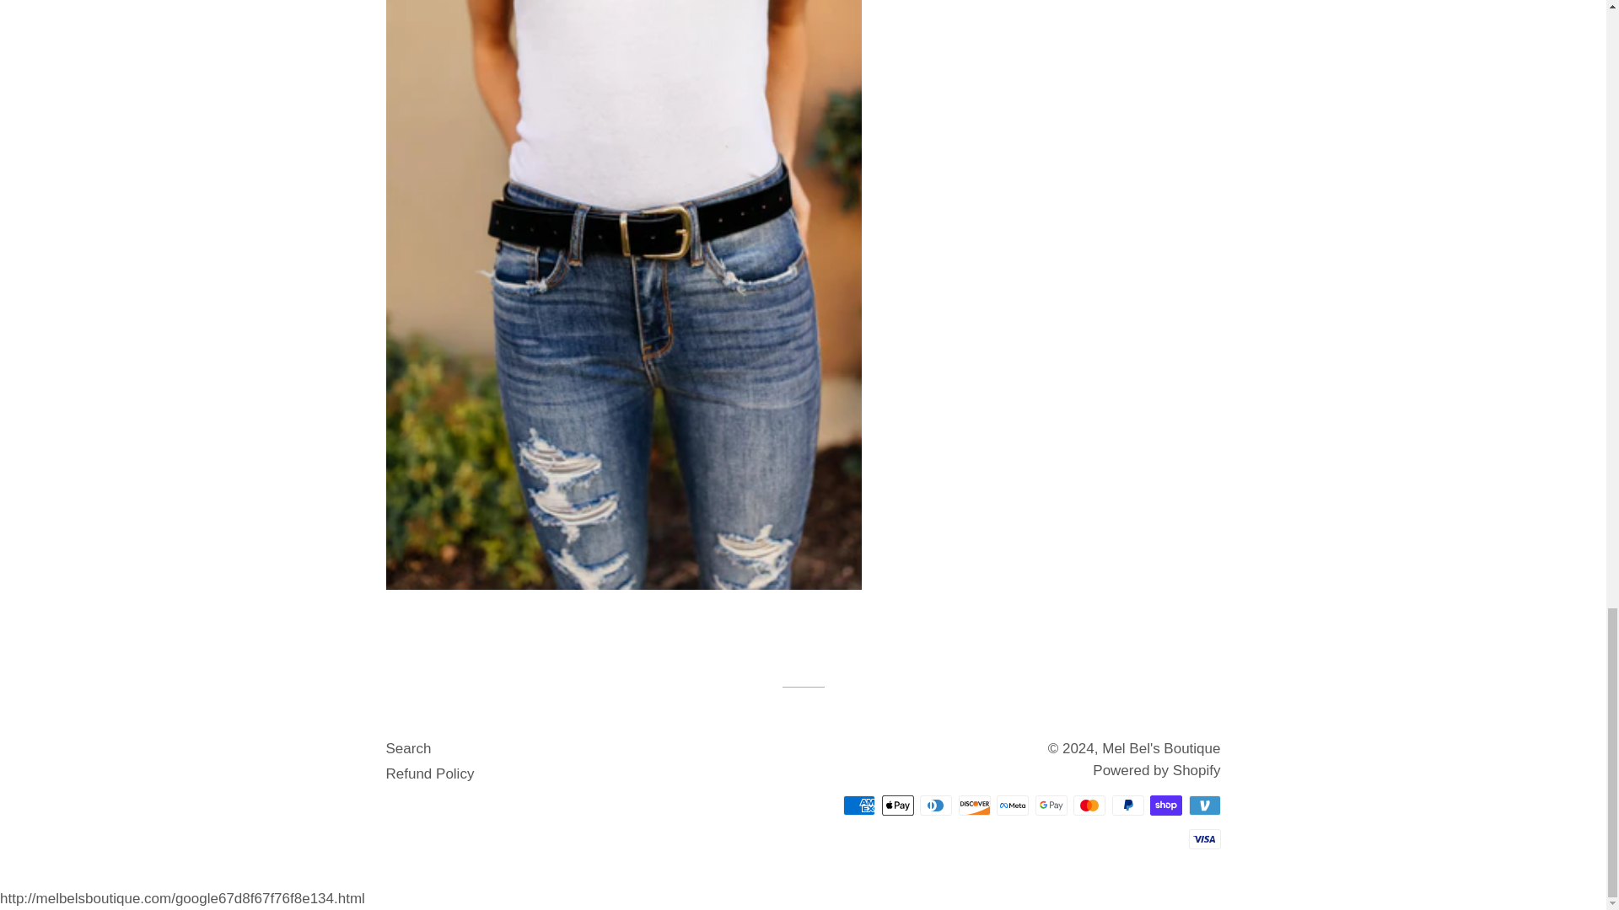  What do you see at coordinates (1165, 805) in the screenshot?
I see `Shop Pay` at bounding box center [1165, 805].